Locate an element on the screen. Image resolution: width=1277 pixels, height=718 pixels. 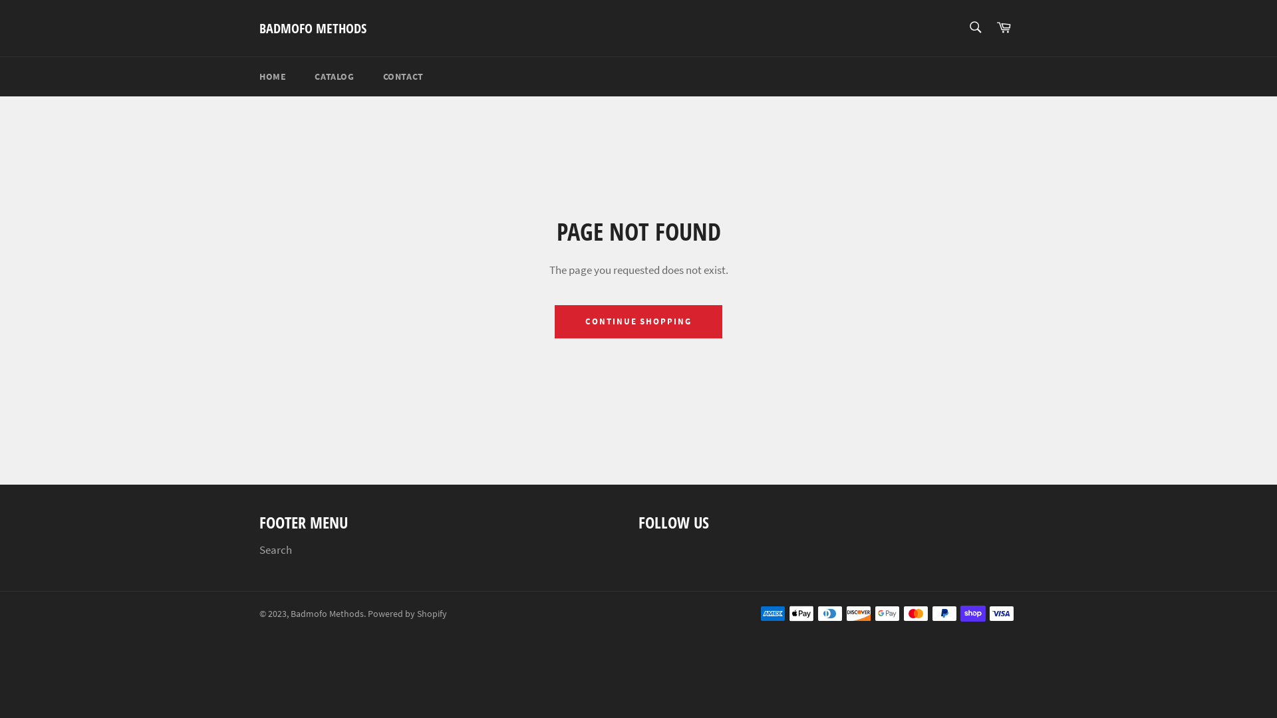
HOME is located at coordinates (273, 77).